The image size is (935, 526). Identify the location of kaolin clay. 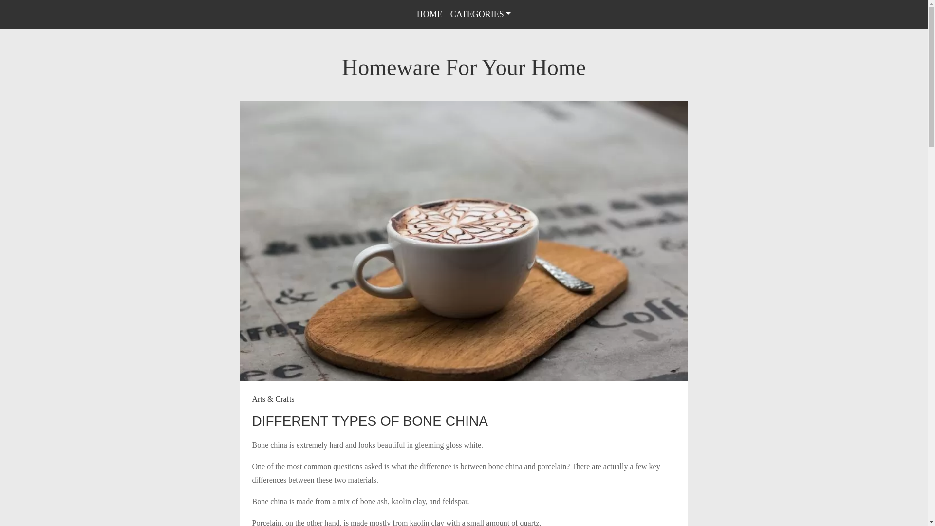
(427, 522).